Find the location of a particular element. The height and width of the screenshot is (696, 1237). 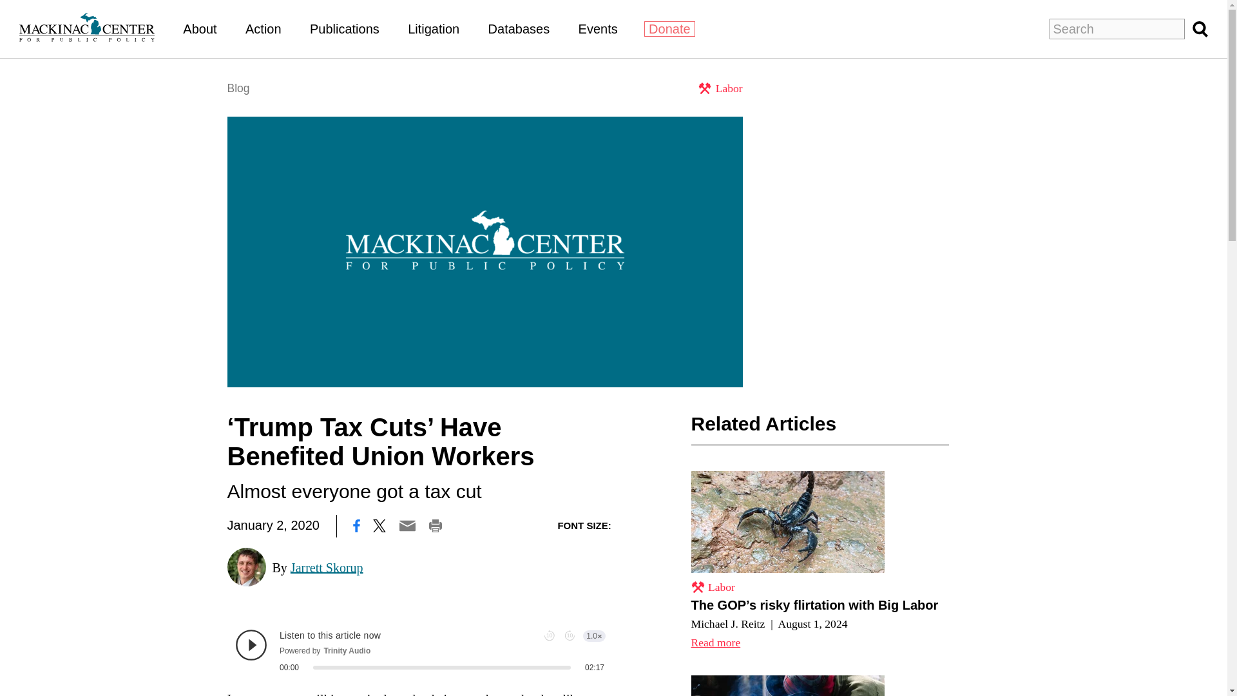

Jarrett Skorup is located at coordinates (327, 567).